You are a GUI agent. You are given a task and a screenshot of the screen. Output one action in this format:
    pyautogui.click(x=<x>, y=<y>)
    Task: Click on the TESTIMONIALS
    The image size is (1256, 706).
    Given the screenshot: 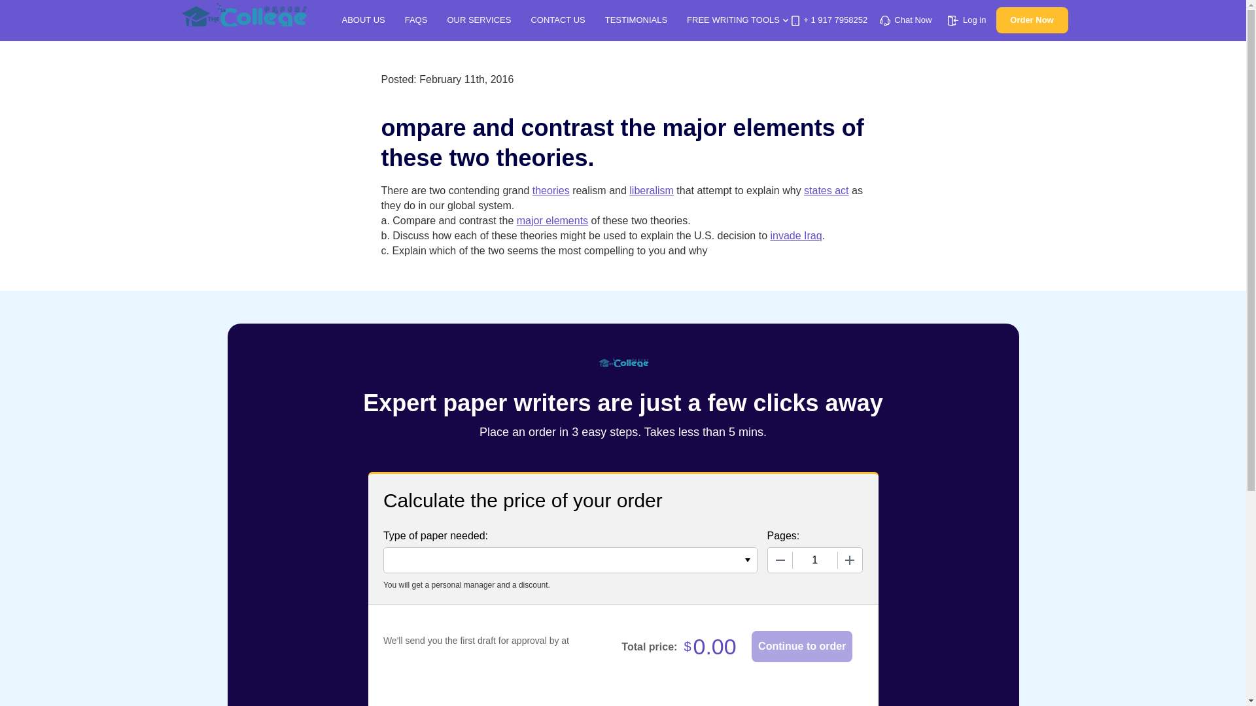 What is the action you would take?
    pyautogui.click(x=636, y=20)
    